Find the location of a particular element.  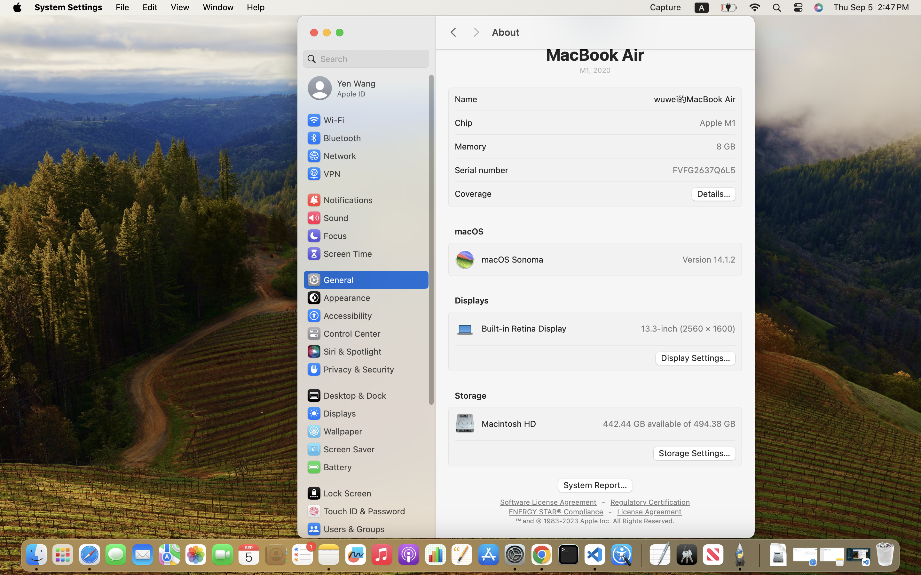

Screen Saver is located at coordinates (341, 449).